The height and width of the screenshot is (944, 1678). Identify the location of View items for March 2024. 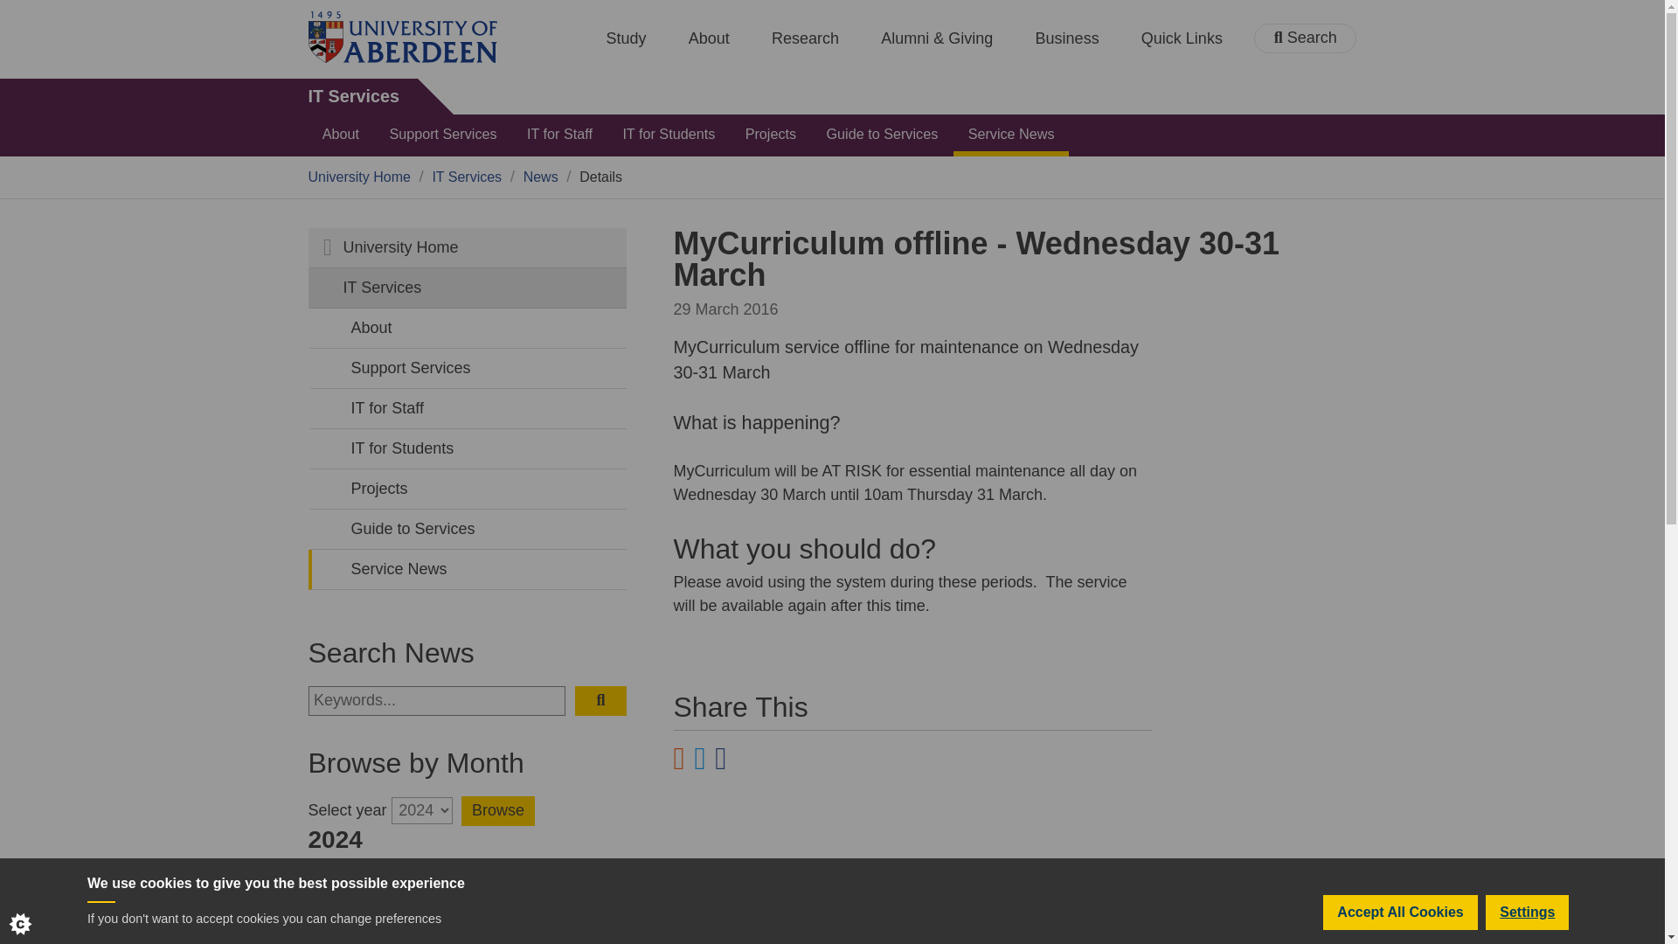
(575, 888).